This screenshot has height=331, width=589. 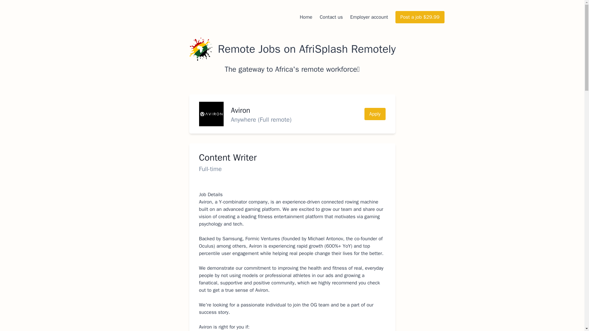 What do you see at coordinates (375, 114) in the screenshot?
I see `Apply` at bounding box center [375, 114].